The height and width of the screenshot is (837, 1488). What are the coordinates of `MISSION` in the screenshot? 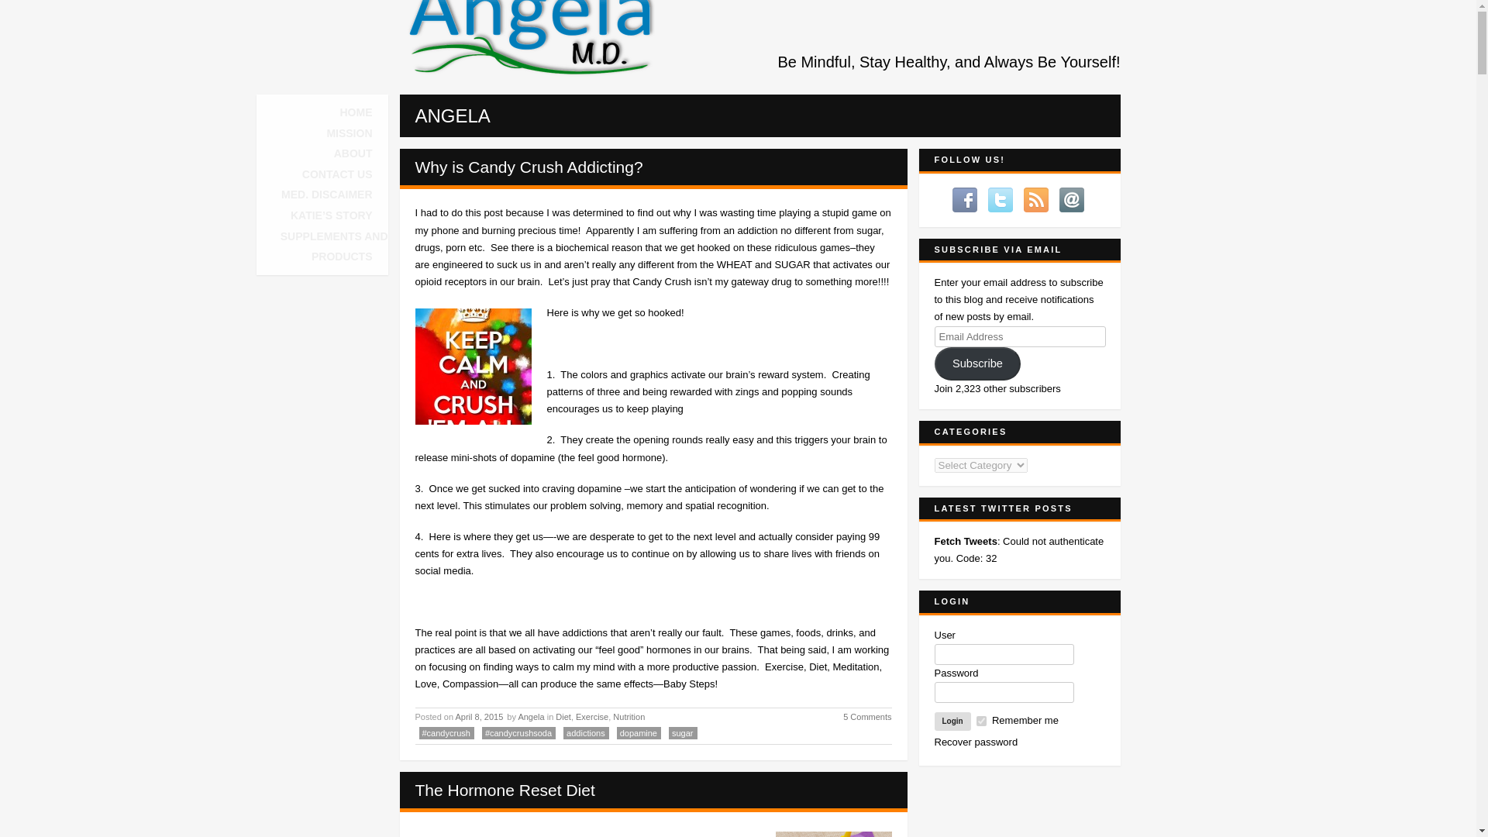 It's located at (349, 133).